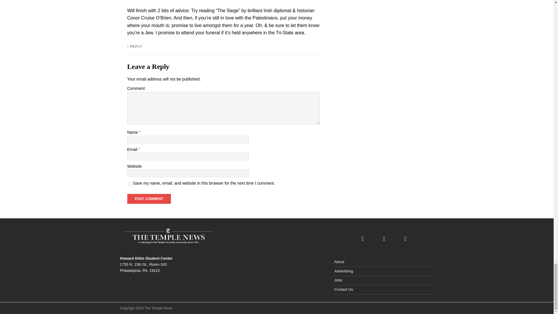 The width and height of the screenshot is (558, 314). Describe the element at coordinates (130, 184) in the screenshot. I see `yes` at that location.